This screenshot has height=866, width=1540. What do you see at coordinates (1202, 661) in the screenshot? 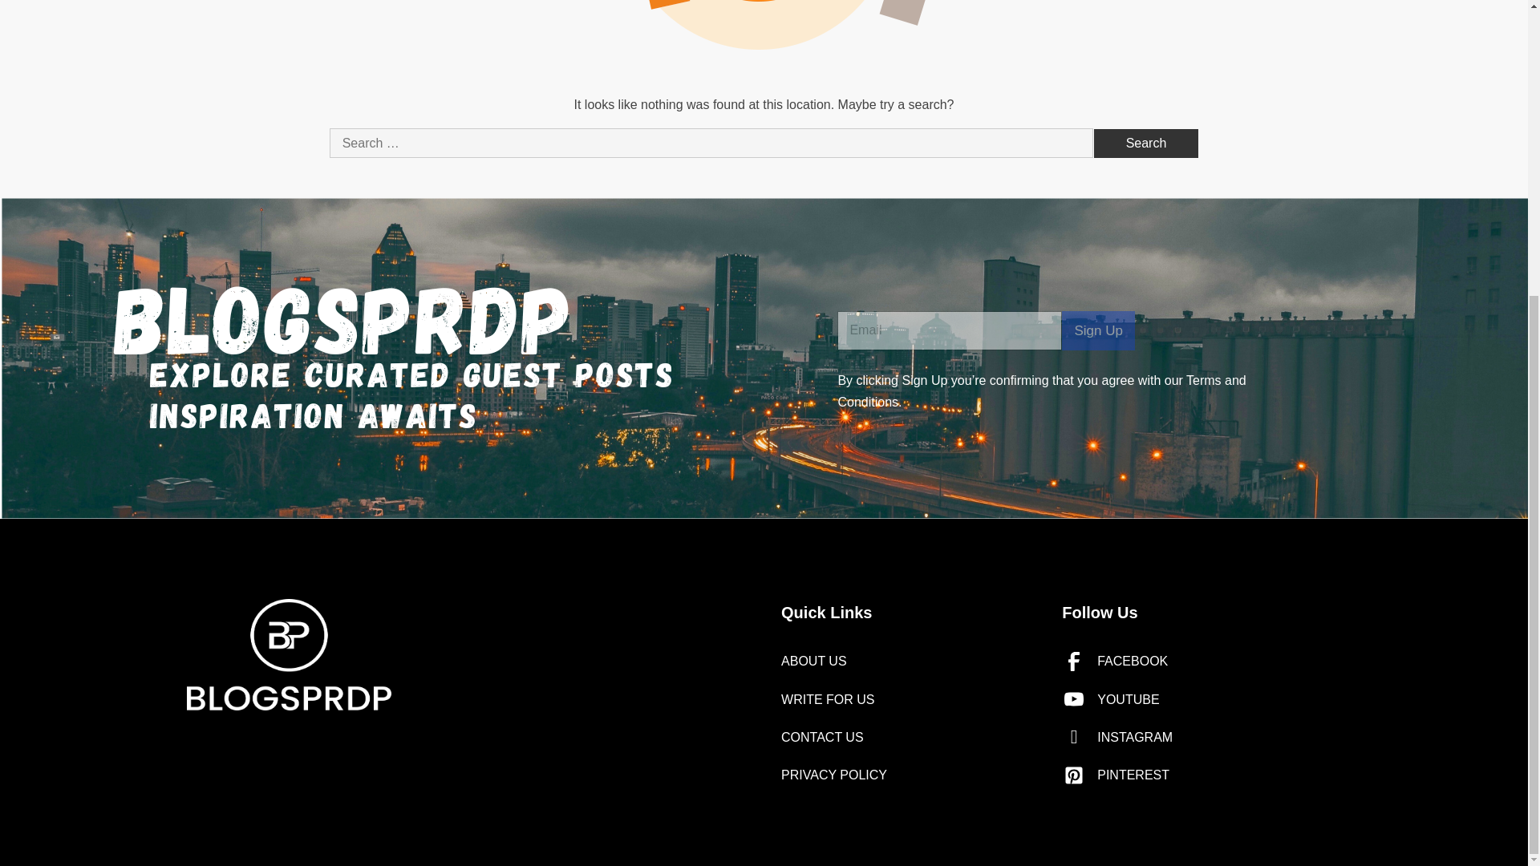
I see `FACEBOOK` at bounding box center [1202, 661].